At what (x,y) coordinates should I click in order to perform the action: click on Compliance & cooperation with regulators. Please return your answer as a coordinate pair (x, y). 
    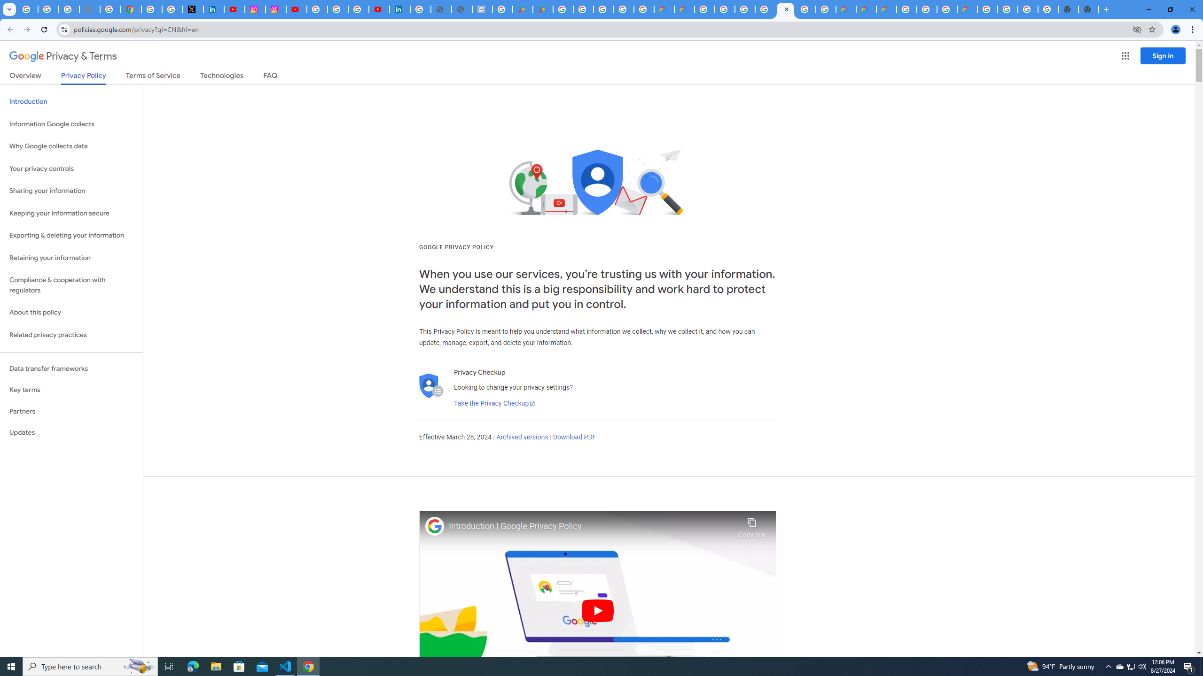
    Looking at the image, I should click on (71, 285).